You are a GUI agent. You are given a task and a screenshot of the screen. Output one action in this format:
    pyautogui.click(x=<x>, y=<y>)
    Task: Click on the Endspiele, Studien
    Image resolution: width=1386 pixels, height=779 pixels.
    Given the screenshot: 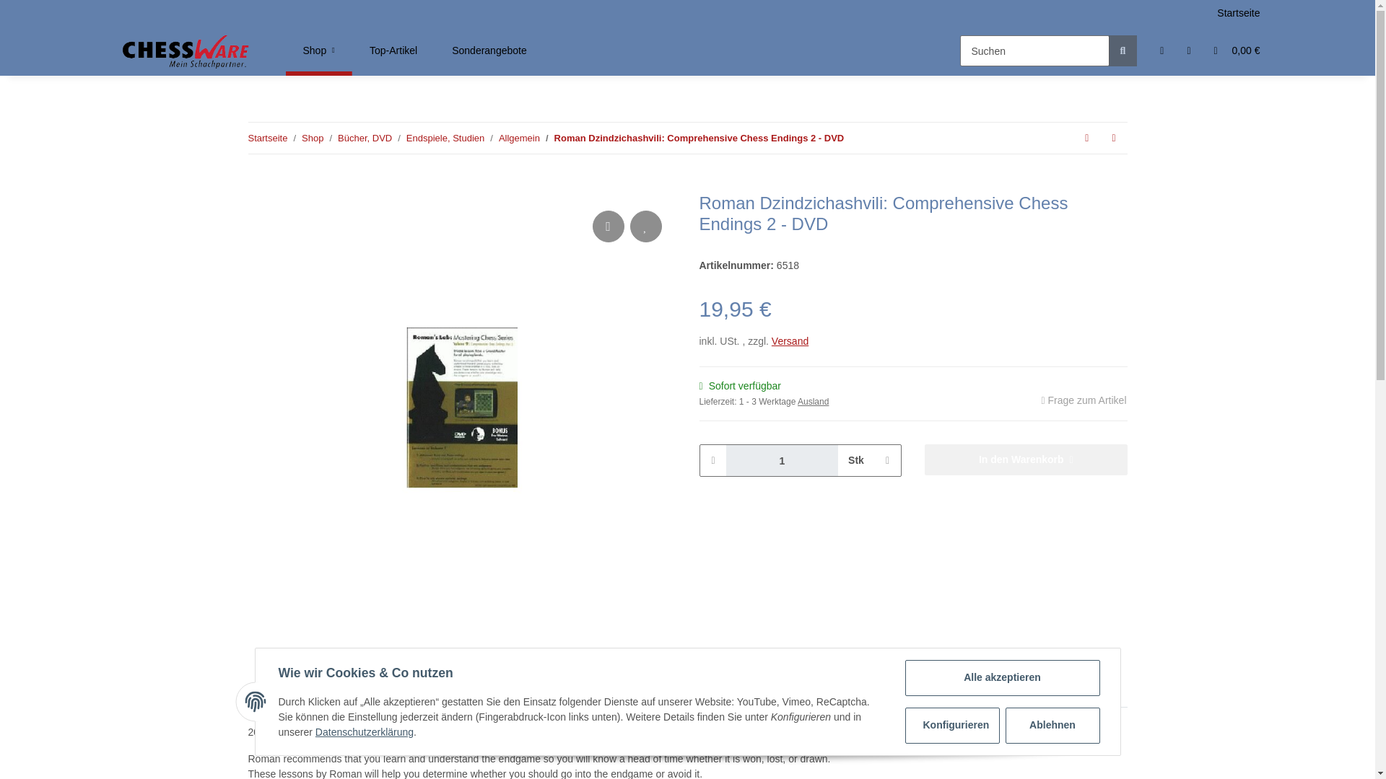 What is the action you would take?
    pyautogui.click(x=445, y=138)
    